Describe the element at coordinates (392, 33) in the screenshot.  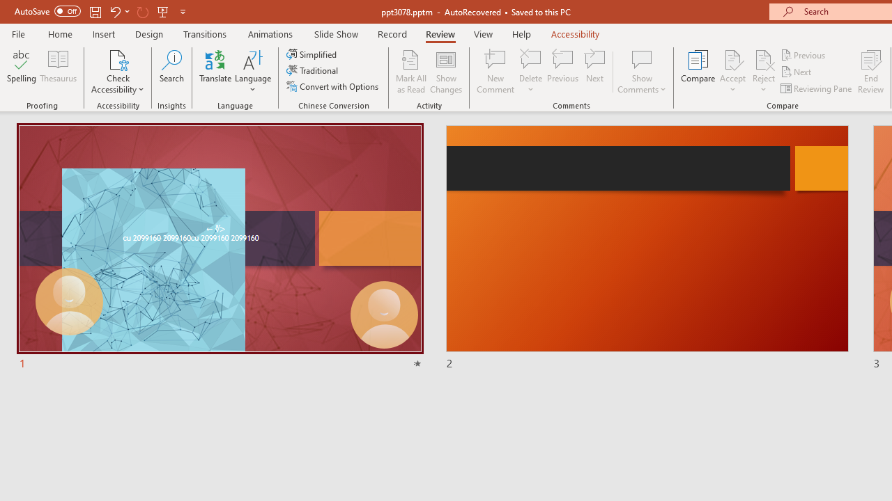
I see `Record` at that location.